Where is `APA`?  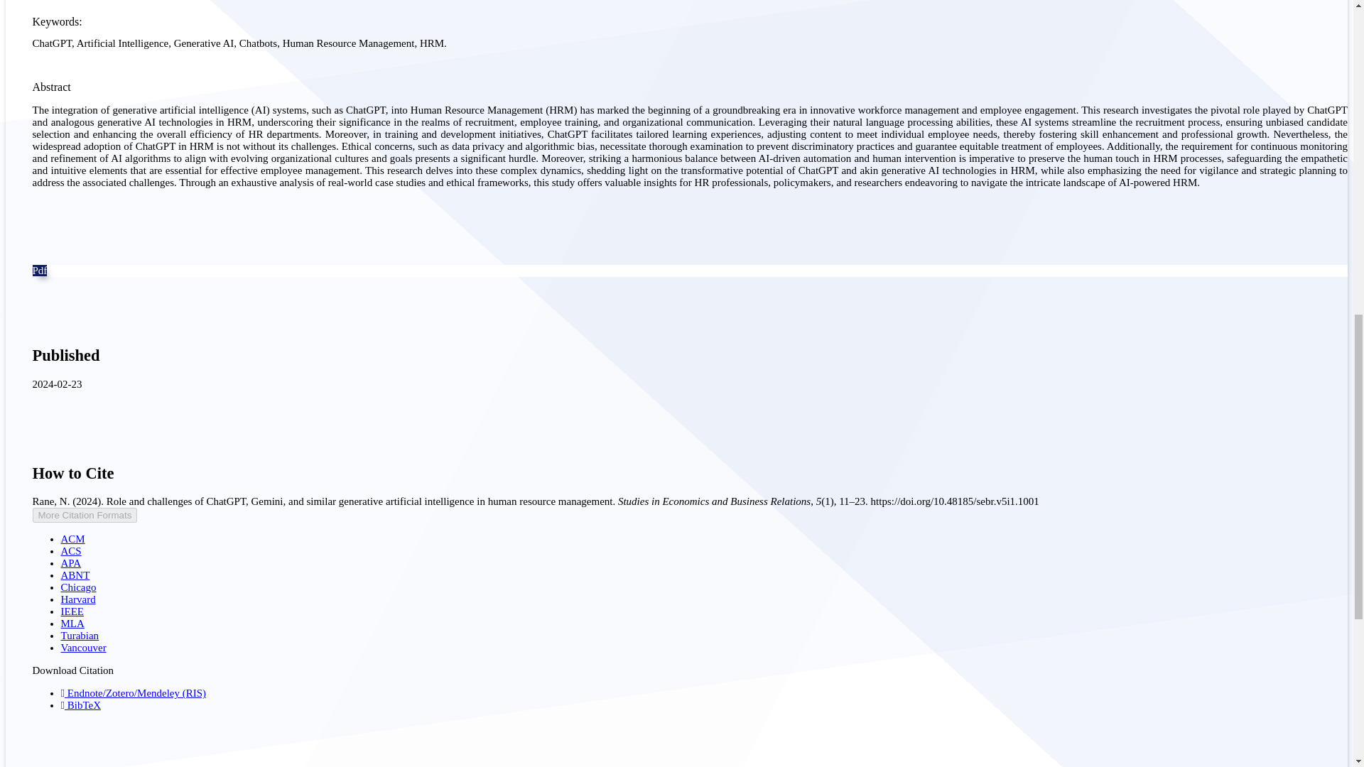
APA is located at coordinates (71, 563).